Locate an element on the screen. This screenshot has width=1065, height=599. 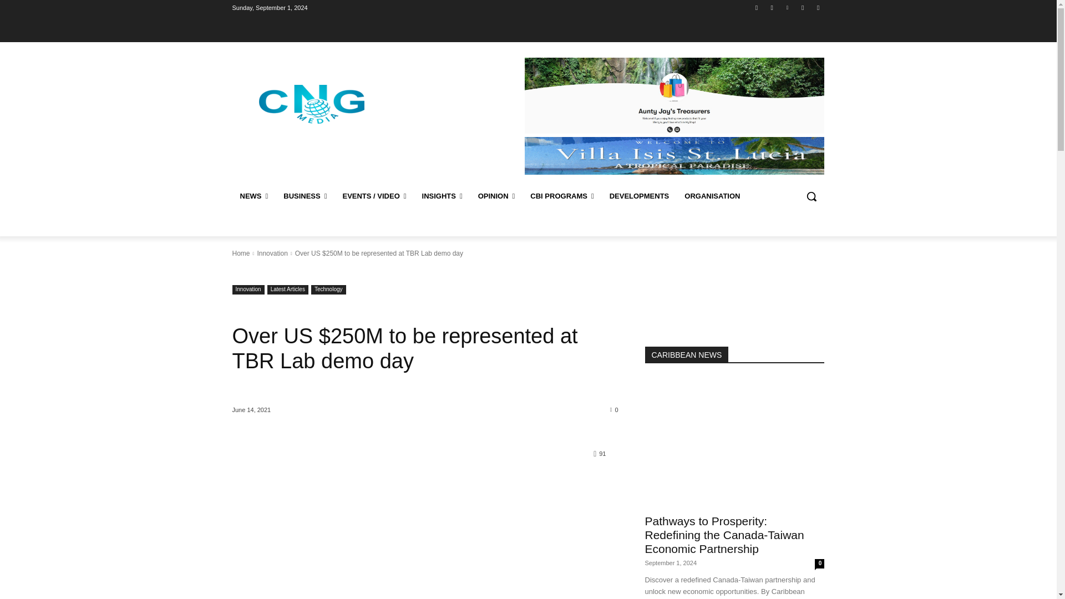
Youtube is located at coordinates (818, 7).